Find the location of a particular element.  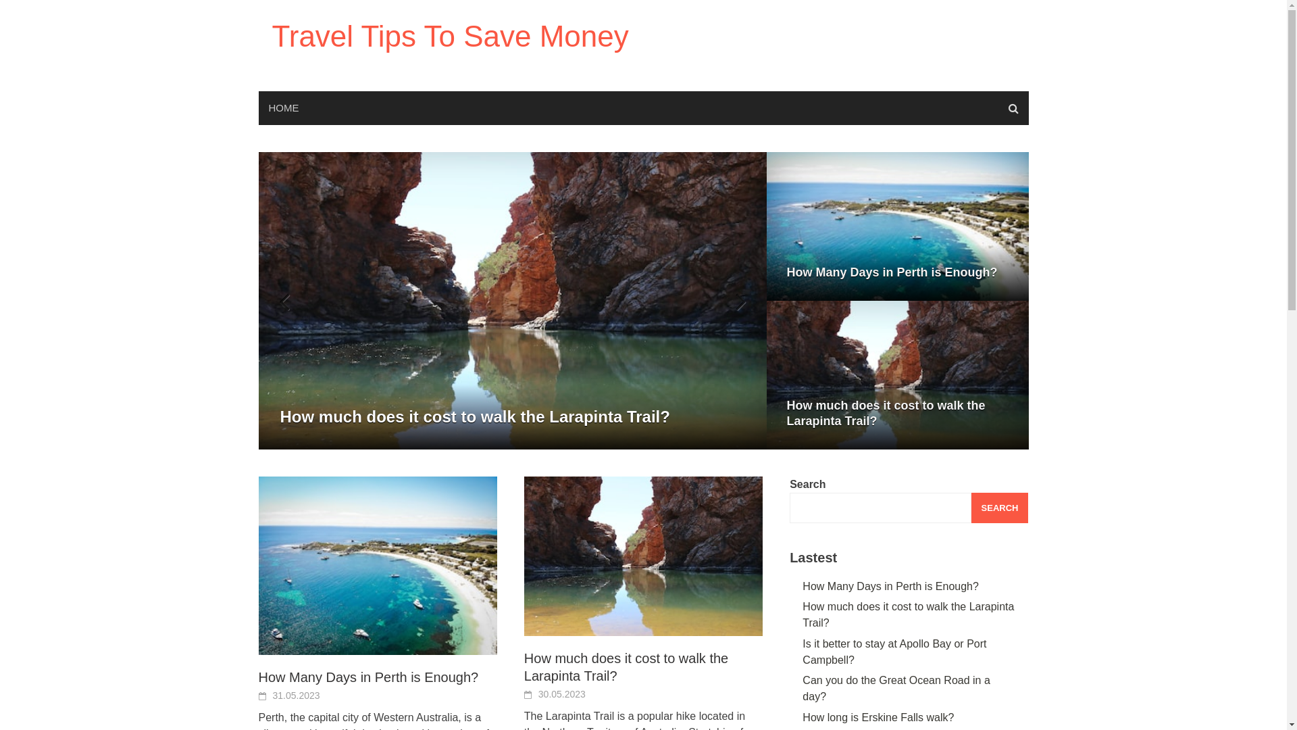

How much does it cost to walk the Larapinta Trail? is located at coordinates (908, 615).